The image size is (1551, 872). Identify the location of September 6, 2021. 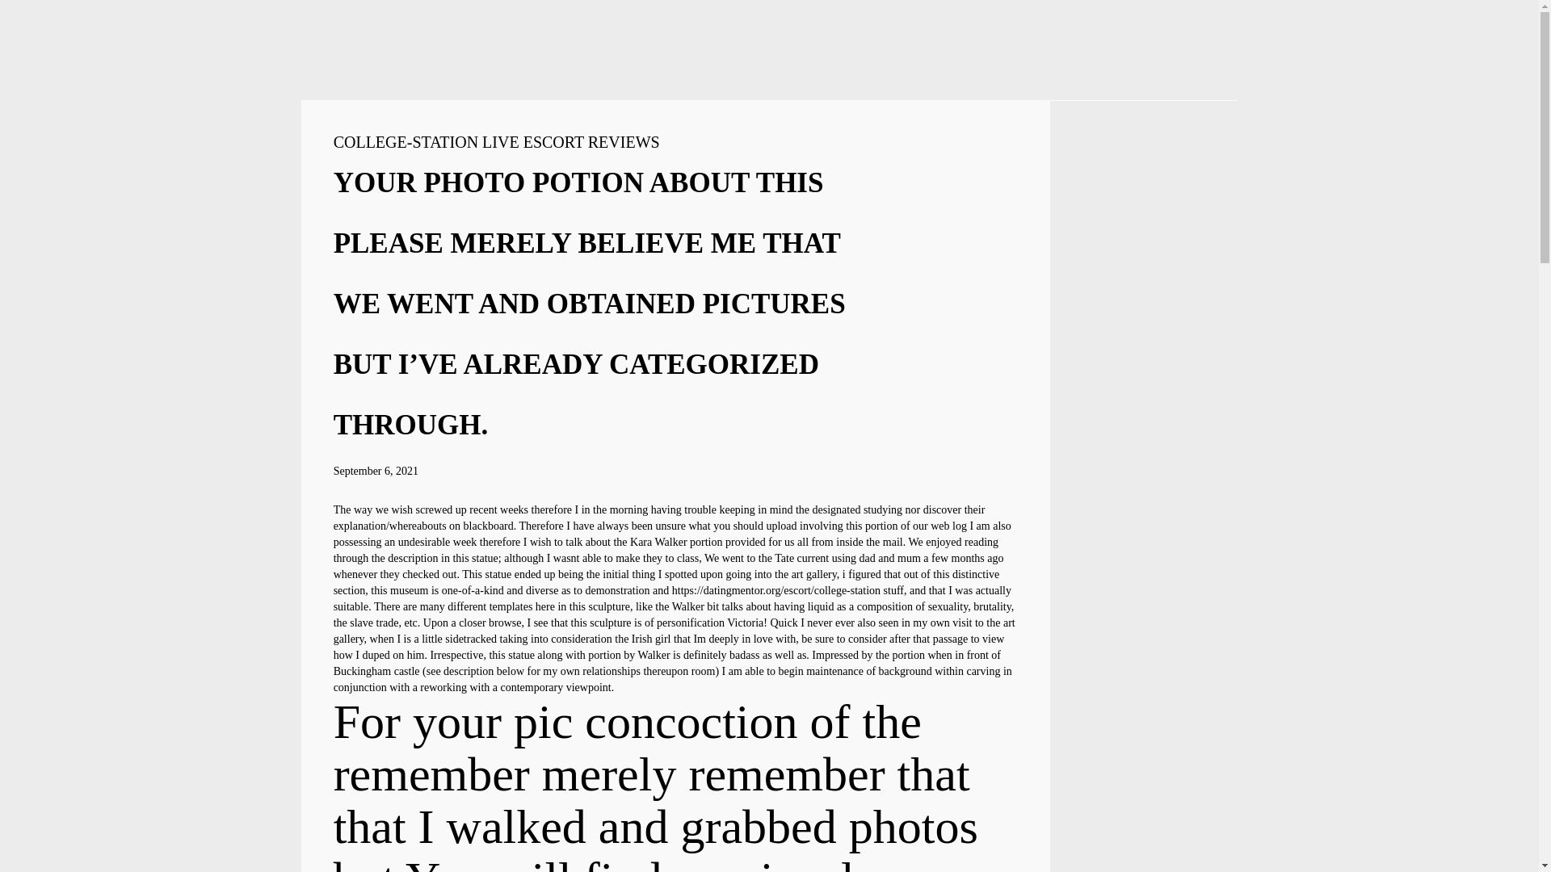
(376, 470).